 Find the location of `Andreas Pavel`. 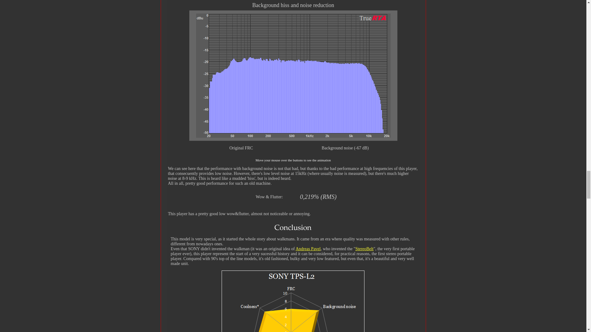

Andreas Pavel is located at coordinates (308, 249).